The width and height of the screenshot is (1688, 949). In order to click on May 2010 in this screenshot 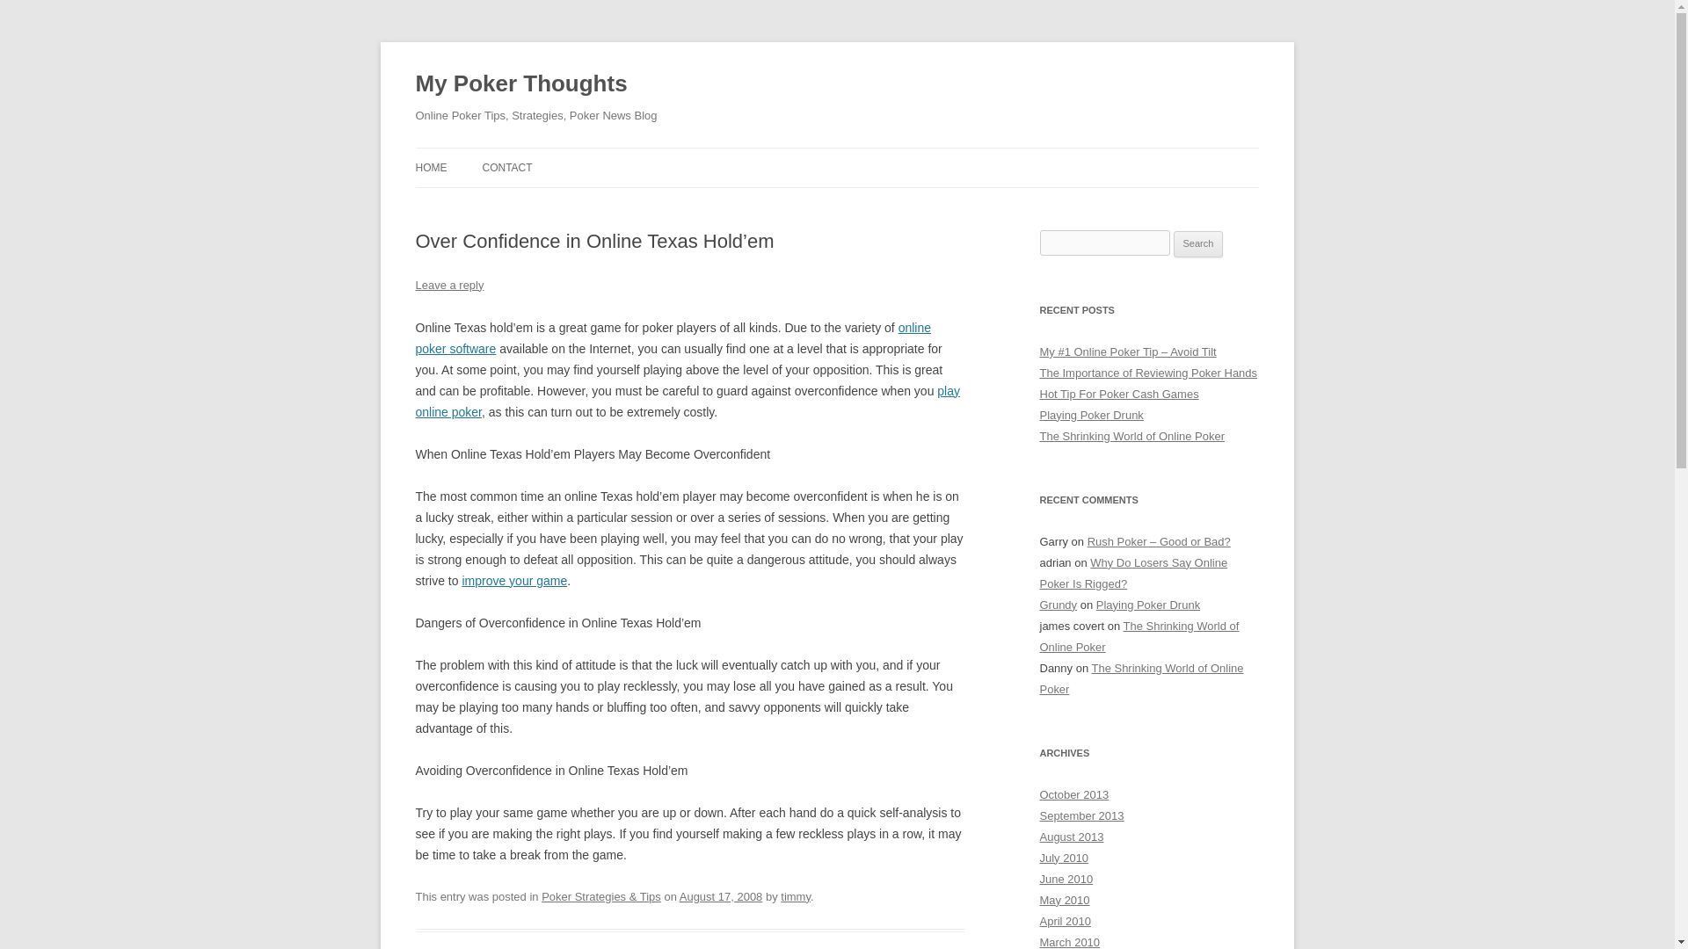, I will do `click(1064, 900)`.